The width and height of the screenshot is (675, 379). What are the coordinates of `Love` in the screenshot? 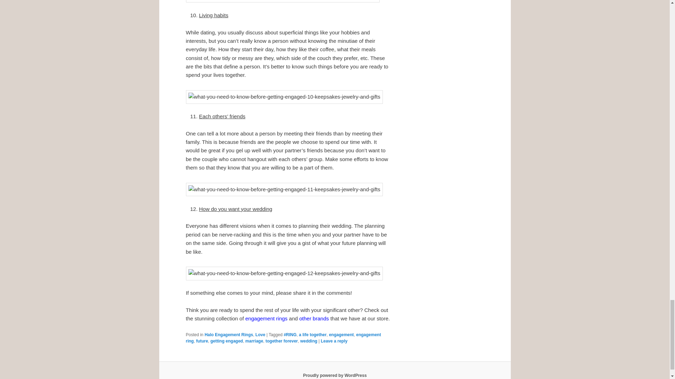 It's located at (260, 335).